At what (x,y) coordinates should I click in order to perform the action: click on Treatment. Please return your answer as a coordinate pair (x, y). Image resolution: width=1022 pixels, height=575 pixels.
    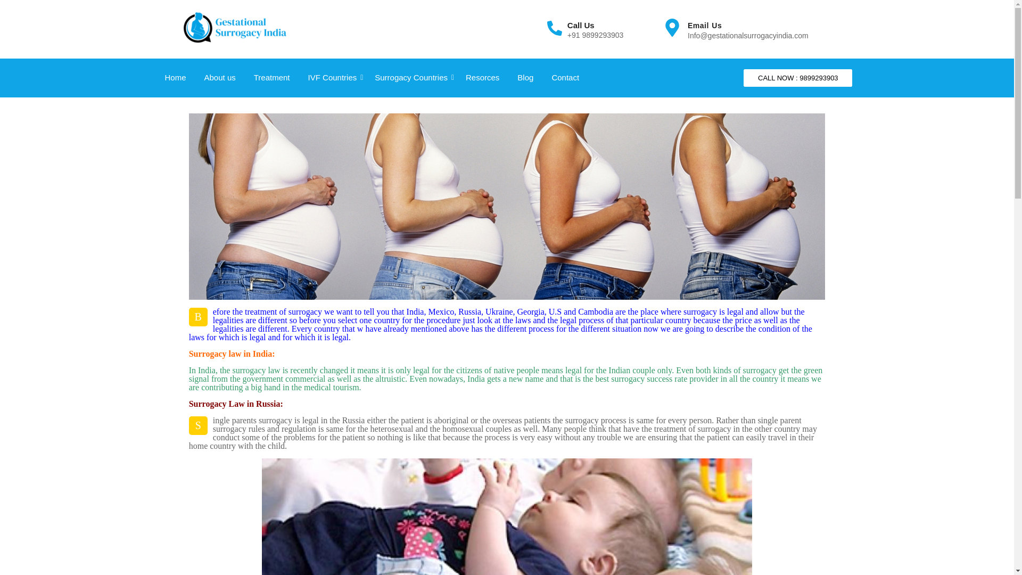
    Looking at the image, I should click on (272, 78).